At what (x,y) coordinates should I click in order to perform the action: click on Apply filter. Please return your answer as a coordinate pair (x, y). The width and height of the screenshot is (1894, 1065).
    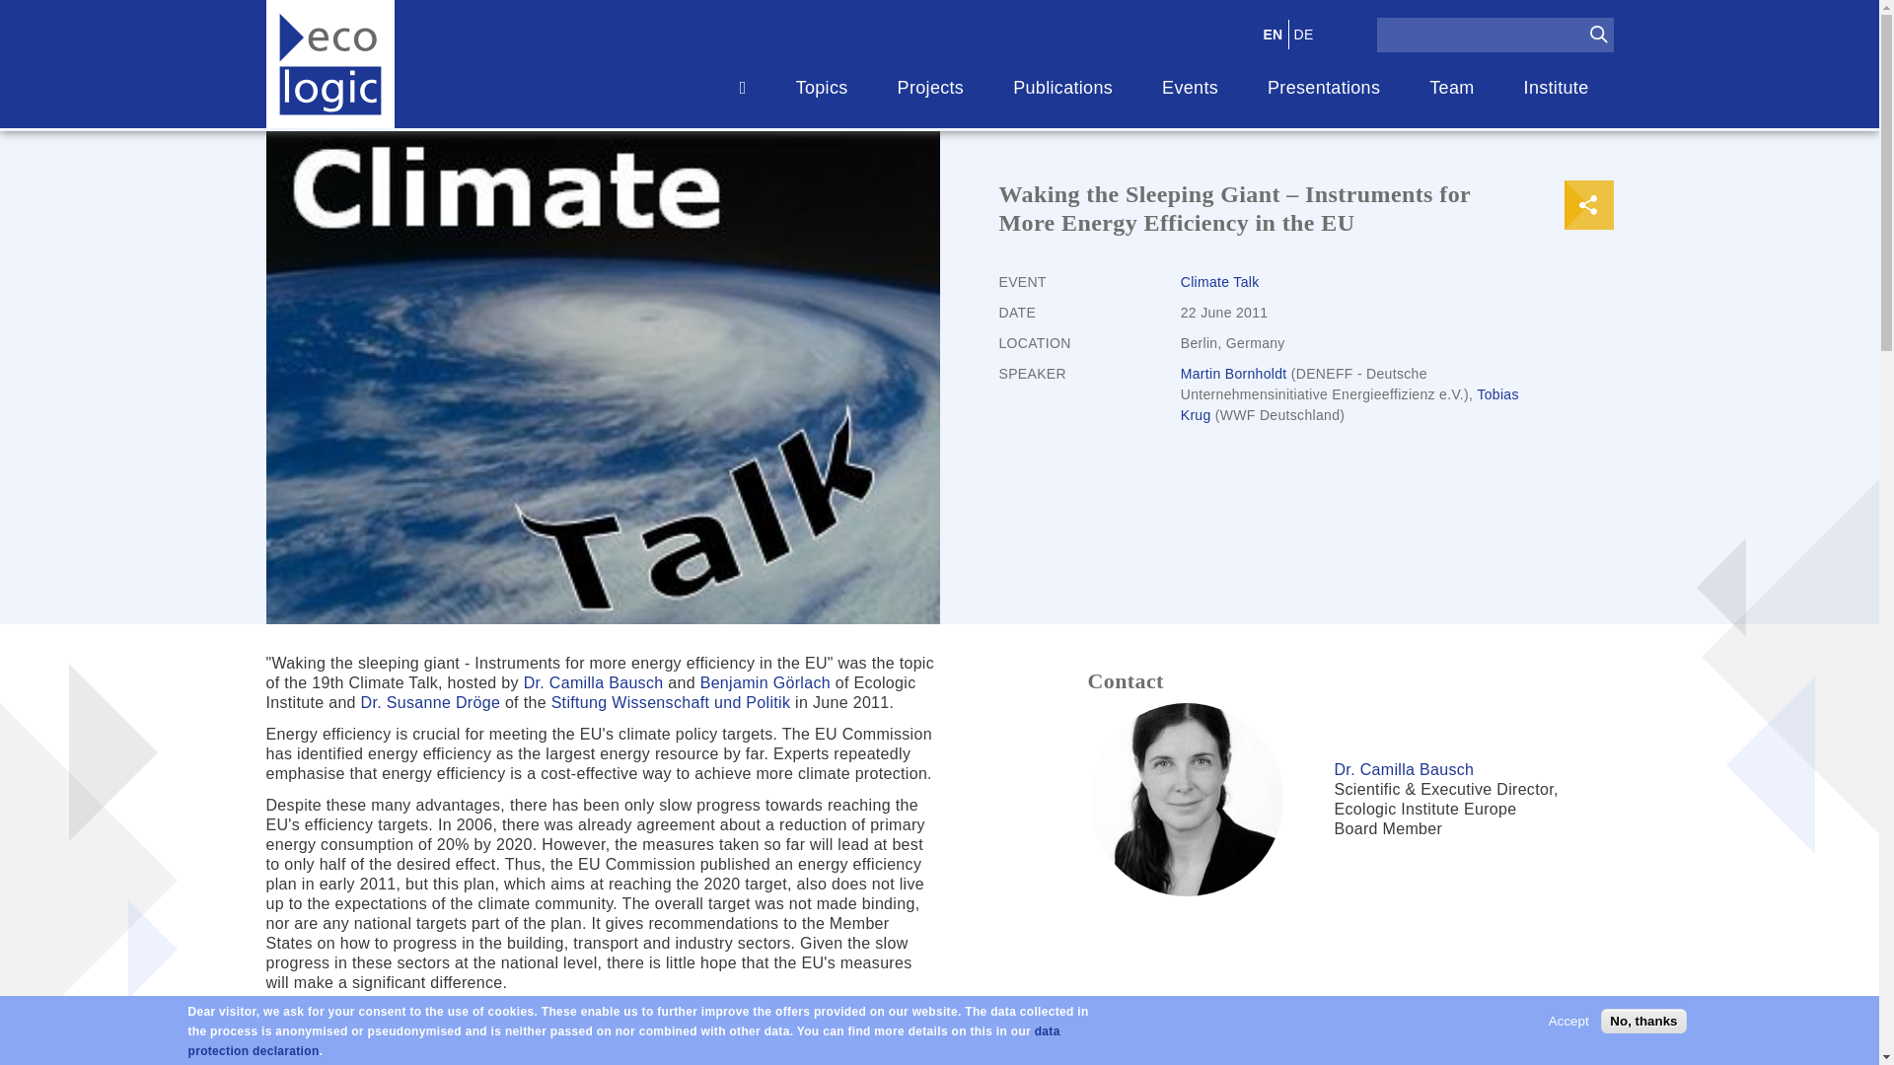
    Looking at the image, I should click on (1598, 34).